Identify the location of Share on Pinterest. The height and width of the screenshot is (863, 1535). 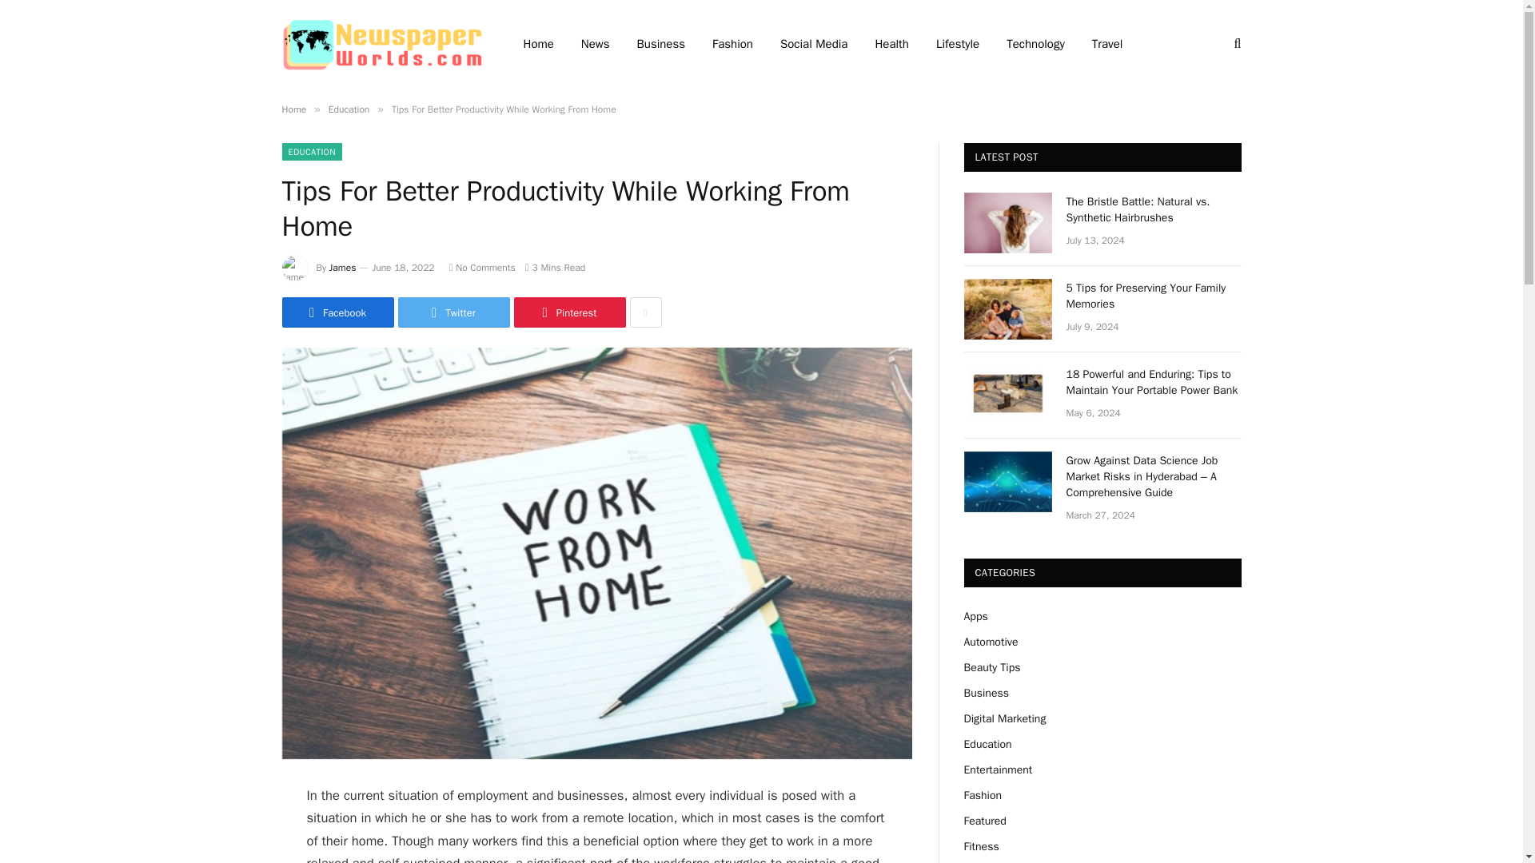
(568, 312).